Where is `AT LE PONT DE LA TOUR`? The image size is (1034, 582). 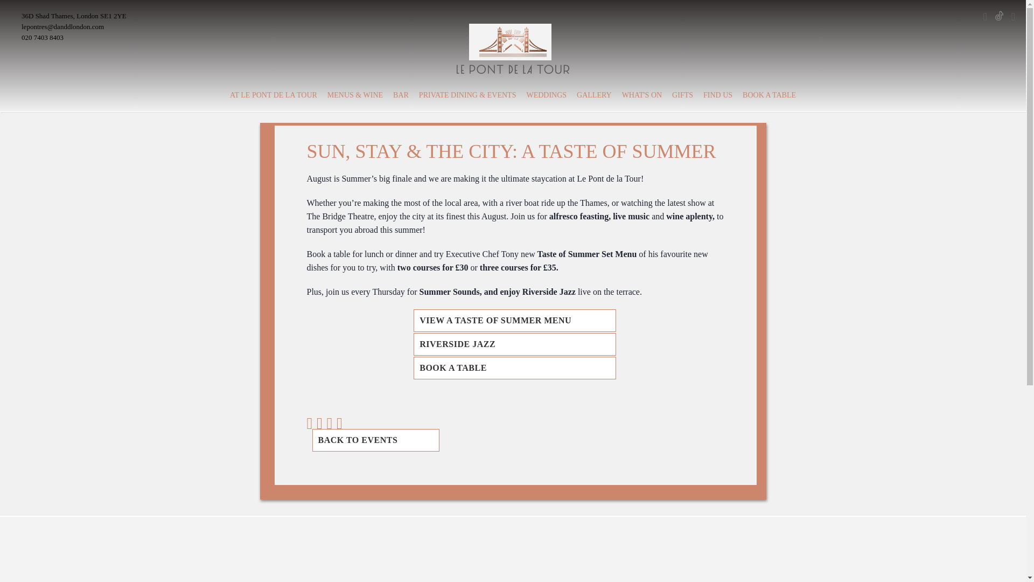 AT LE PONT DE LA TOUR is located at coordinates (274, 95).